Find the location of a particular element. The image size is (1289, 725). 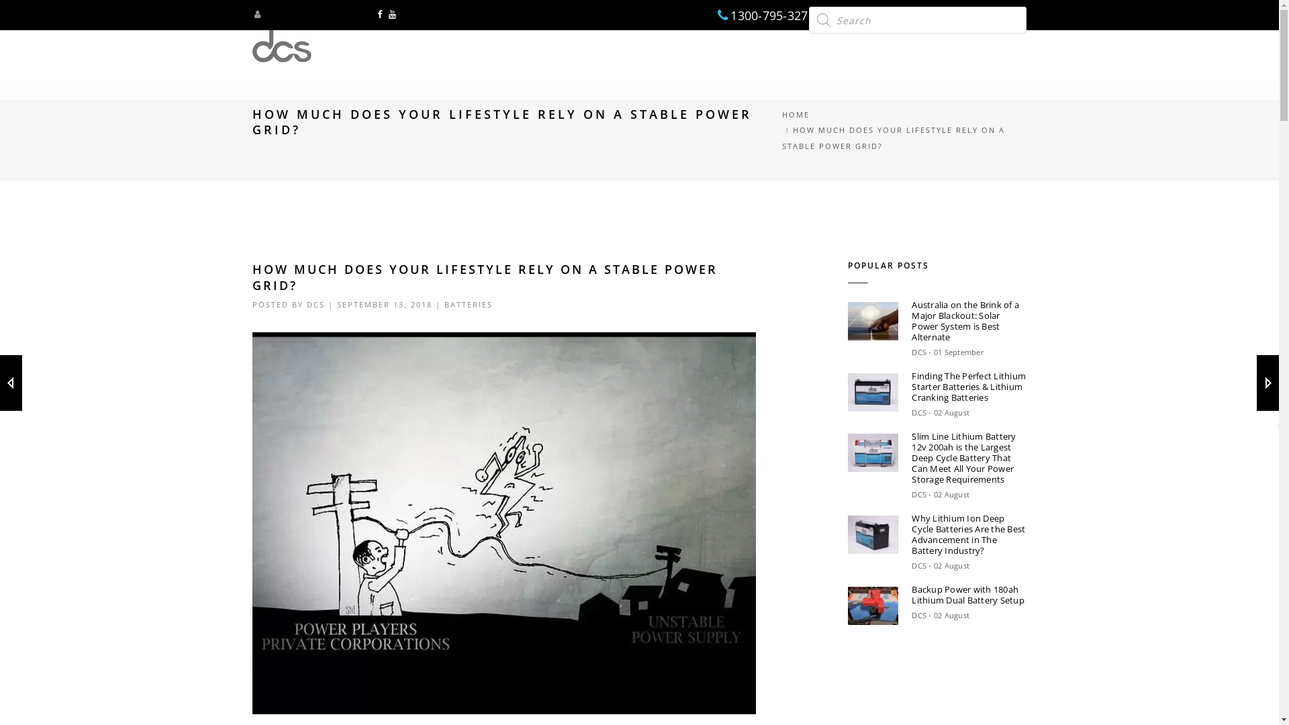

1300-795-327 is located at coordinates (769, 15).